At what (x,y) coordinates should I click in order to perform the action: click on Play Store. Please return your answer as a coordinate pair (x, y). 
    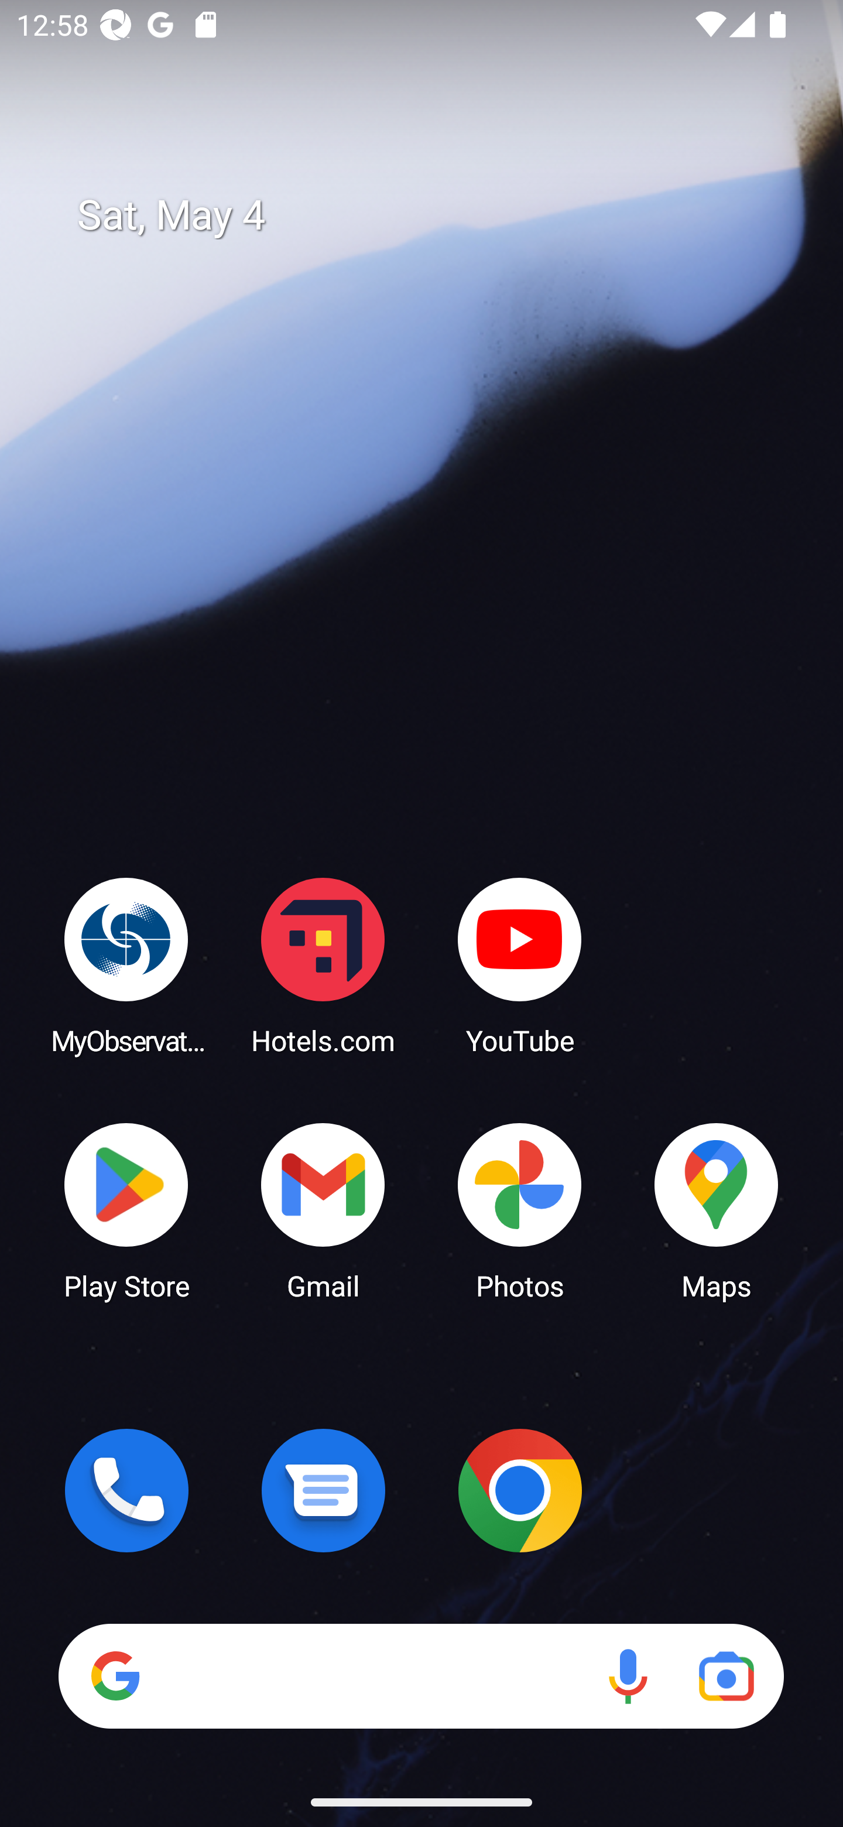
    Looking at the image, I should click on (126, 1210).